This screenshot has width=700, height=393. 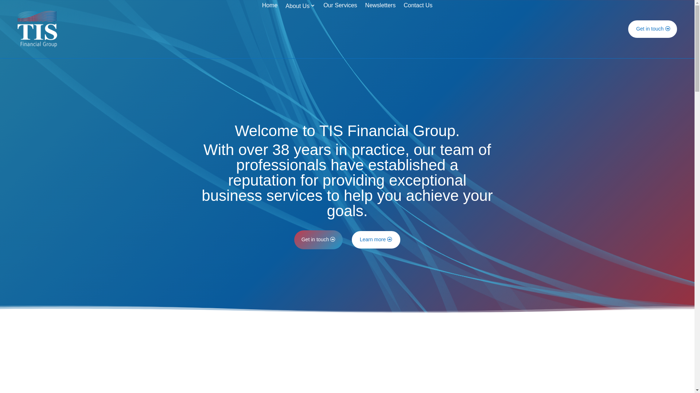 What do you see at coordinates (418, 31) in the screenshot?
I see `Contact Us` at bounding box center [418, 31].